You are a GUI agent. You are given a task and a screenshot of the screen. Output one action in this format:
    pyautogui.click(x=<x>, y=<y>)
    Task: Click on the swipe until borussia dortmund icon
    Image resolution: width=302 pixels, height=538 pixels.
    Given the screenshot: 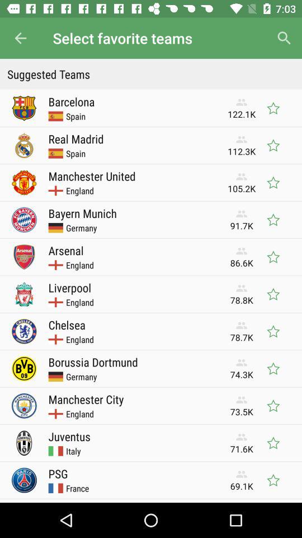 What is the action you would take?
    pyautogui.click(x=93, y=362)
    